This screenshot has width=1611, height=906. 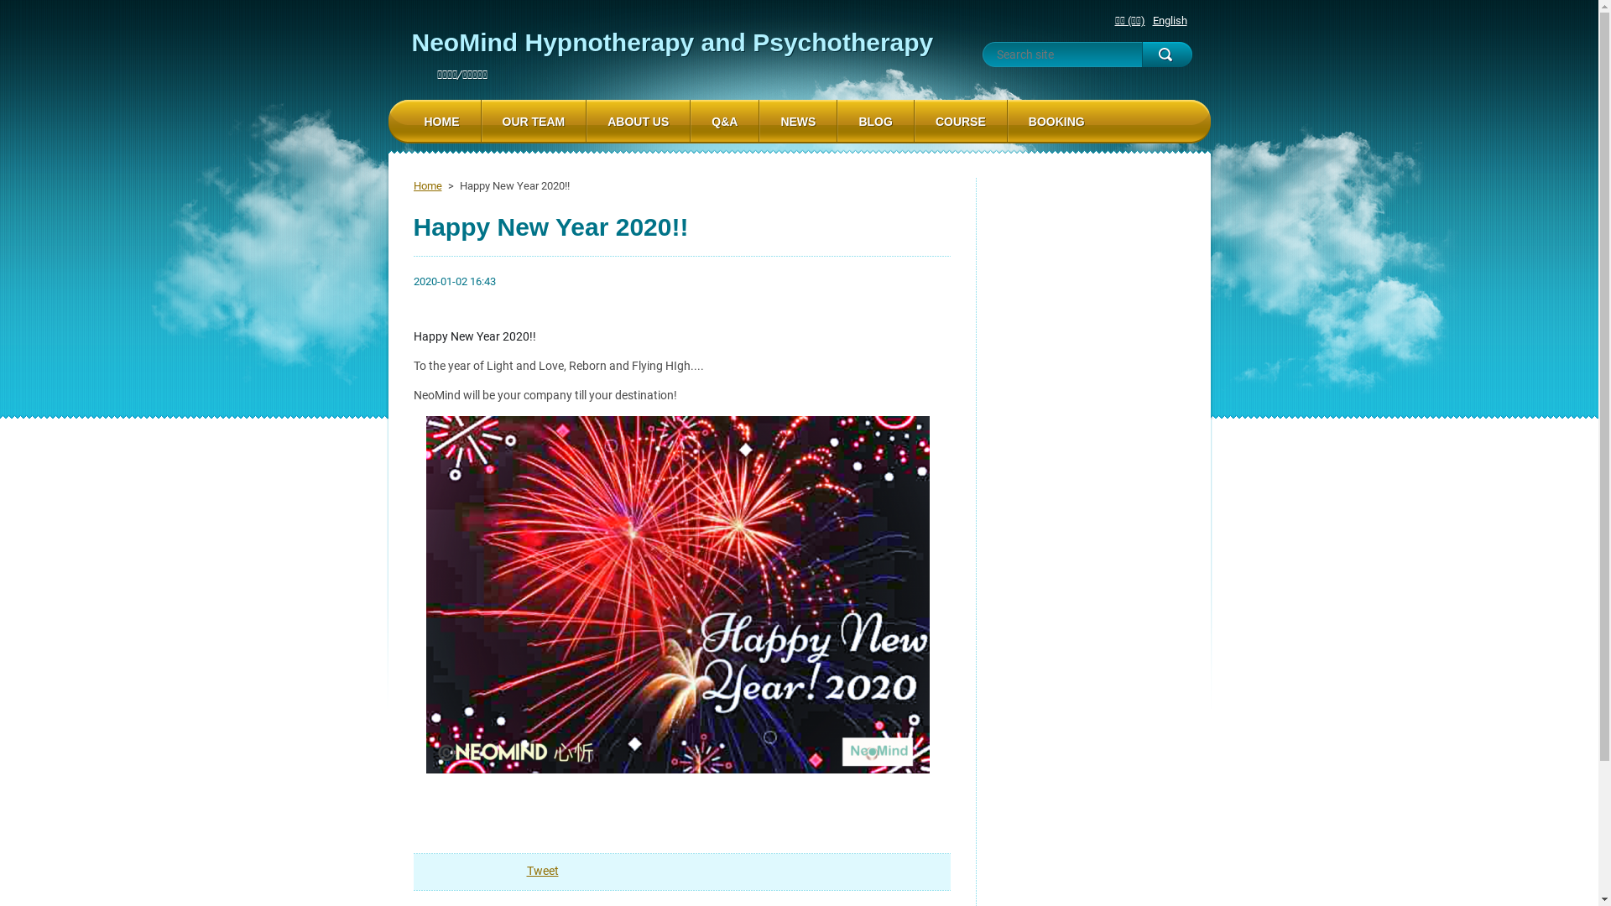 What do you see at coordinates (725, 122) in the screenshot?
I see `Q&A` at bounding box center [725, 122].